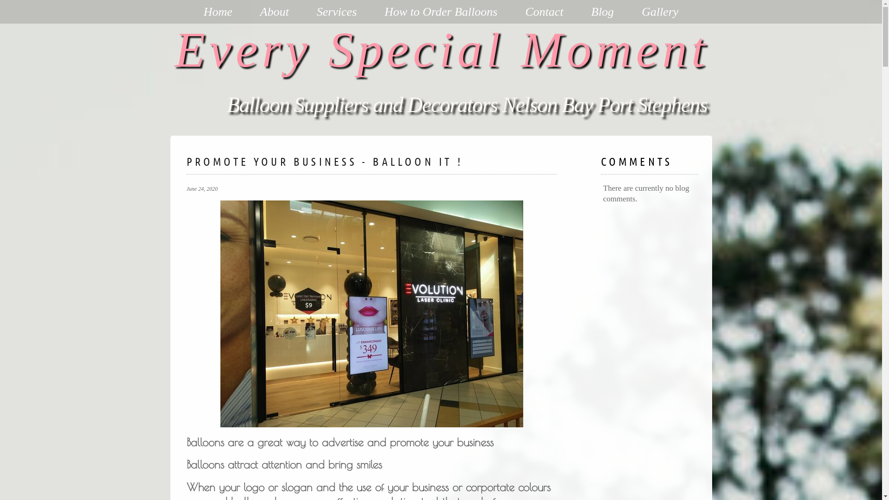 The image size is (889, 500). I want to click on How to Order Balloons, so click(441, 12).